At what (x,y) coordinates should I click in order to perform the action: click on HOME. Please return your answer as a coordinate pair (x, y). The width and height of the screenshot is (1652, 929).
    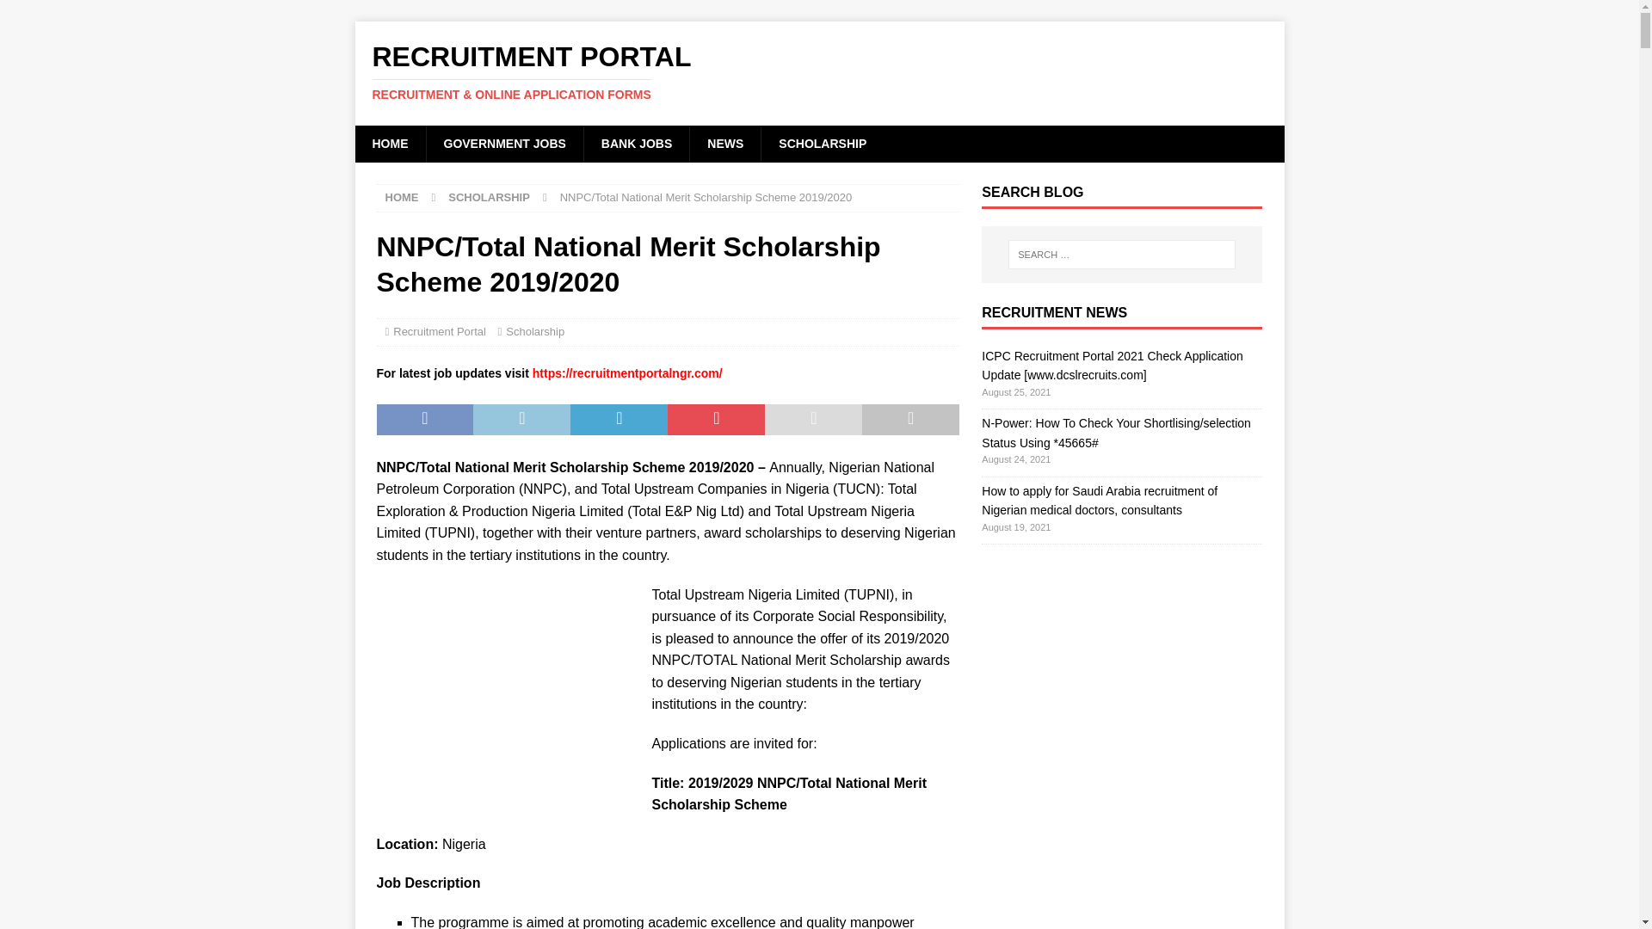
    Looking at the image, I should click on (389, 143).